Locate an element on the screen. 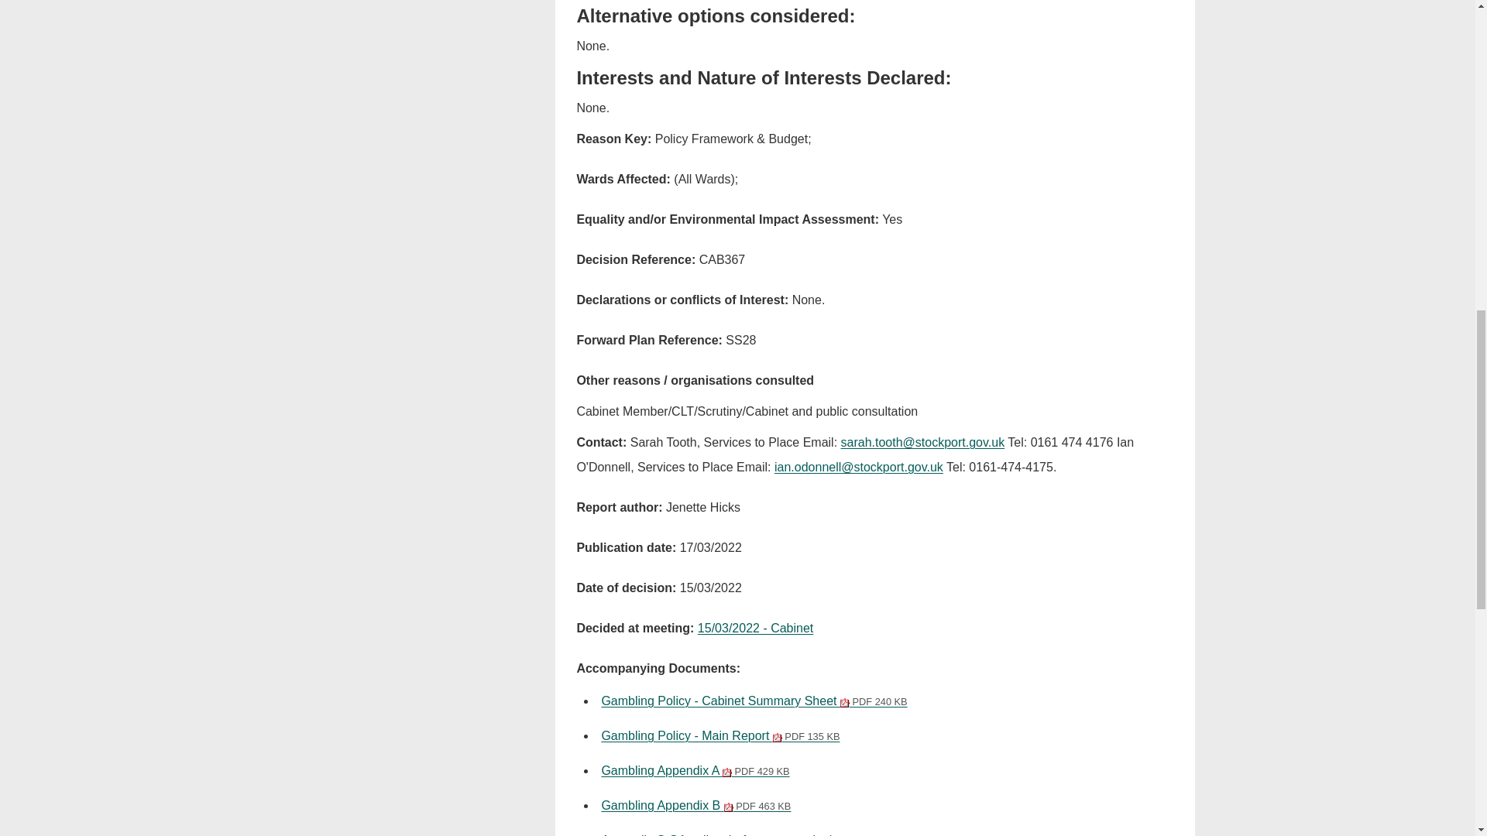  Gambling Policy - Main Report PDF 135 KB is located at coordinates (720, 735).